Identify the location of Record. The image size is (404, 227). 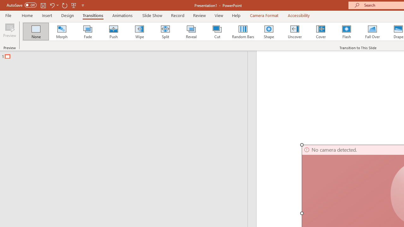
(177, 15).